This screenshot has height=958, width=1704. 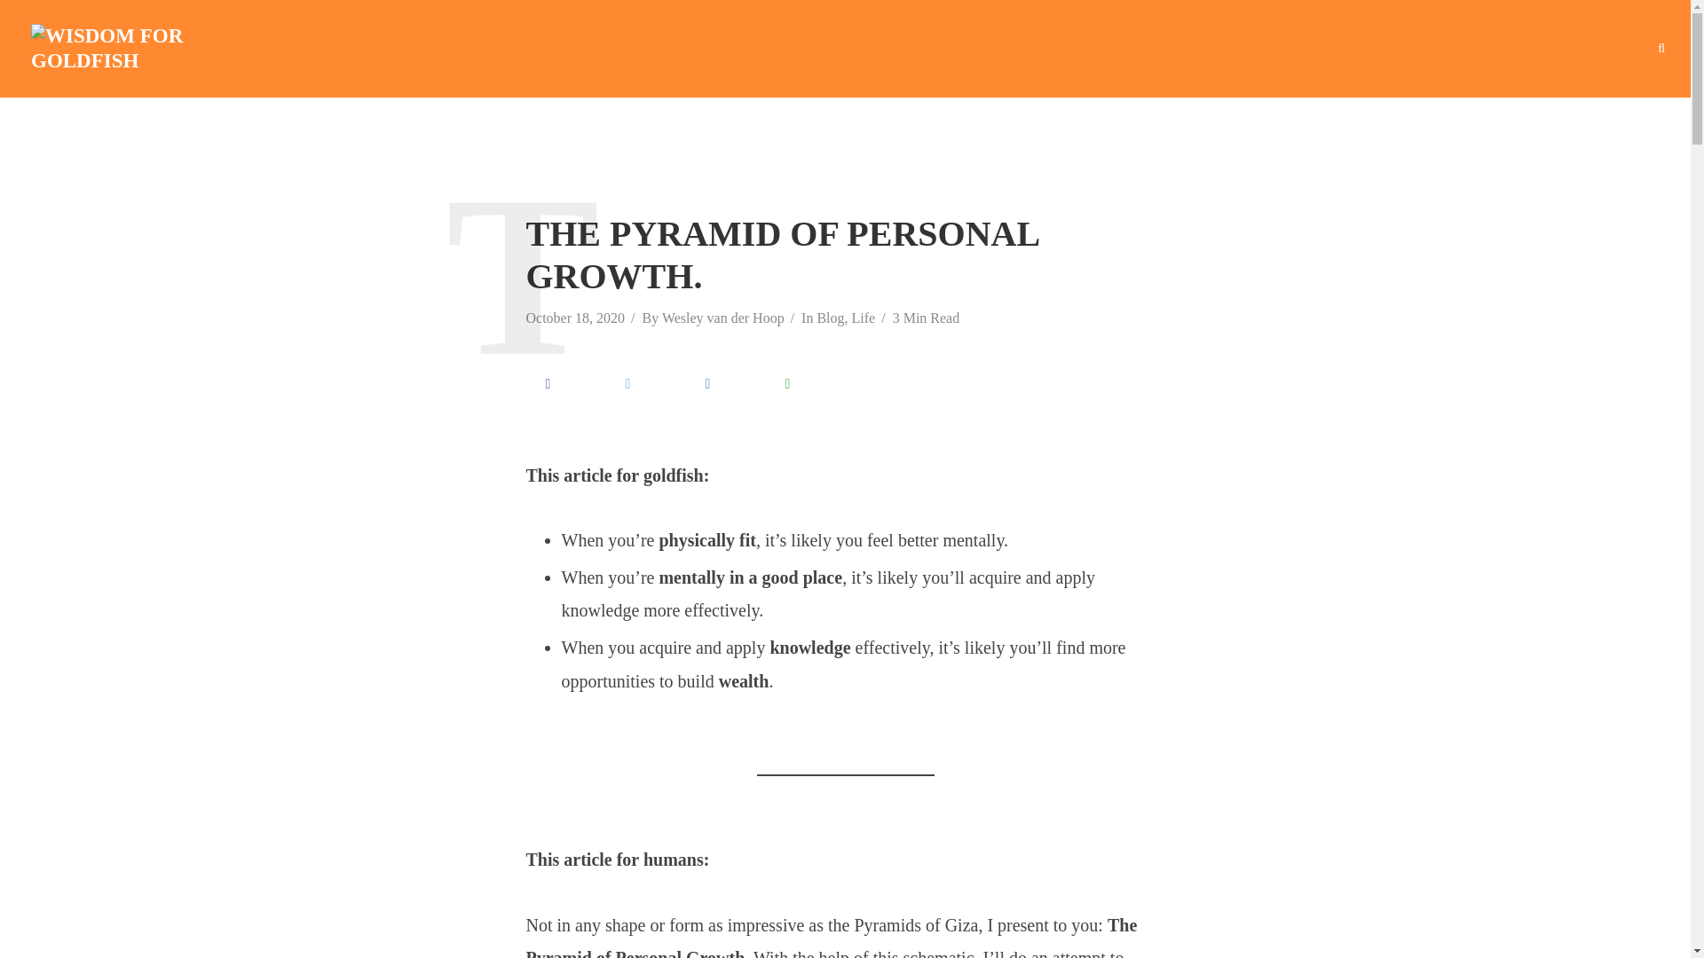 What do you see at coordinates (864, 319) in the screenshot?
I see `Life` at bounding box center [864, 319].